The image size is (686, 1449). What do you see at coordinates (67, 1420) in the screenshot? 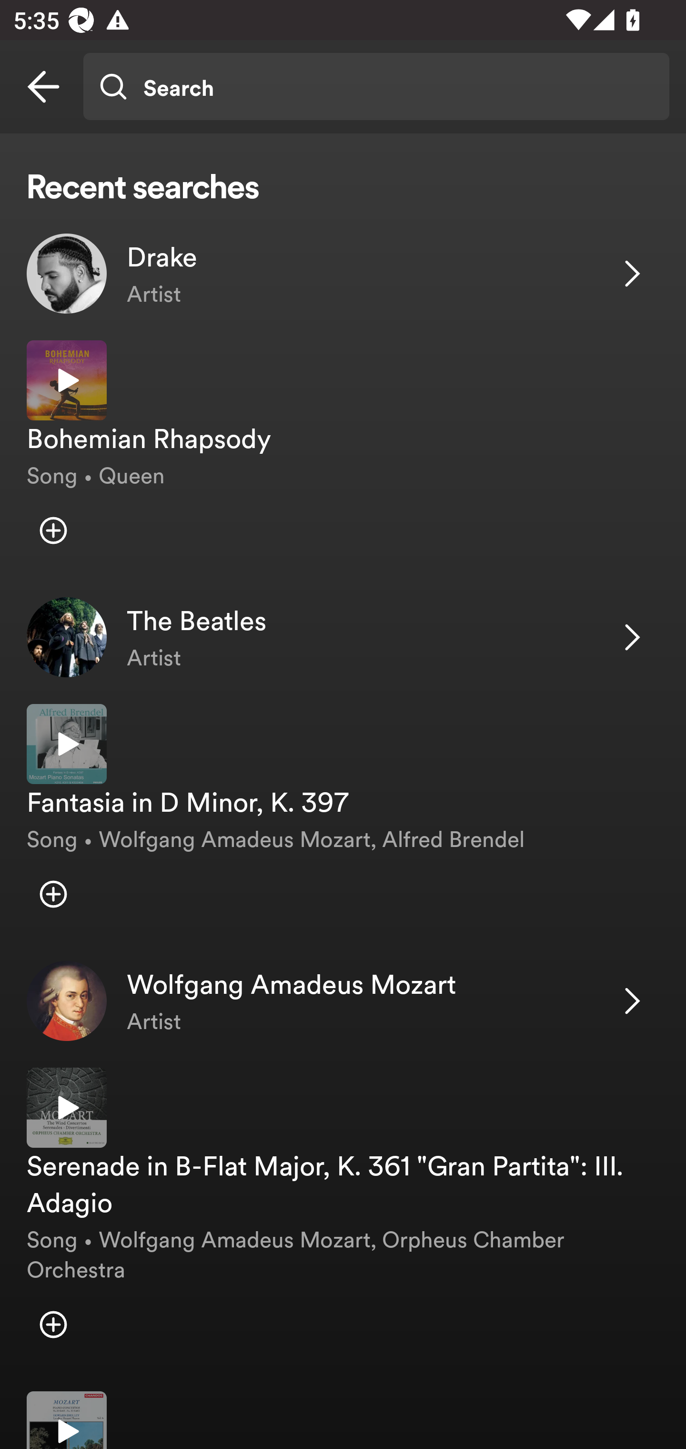
I see `Play preview` at bounding box center [67, 1420].